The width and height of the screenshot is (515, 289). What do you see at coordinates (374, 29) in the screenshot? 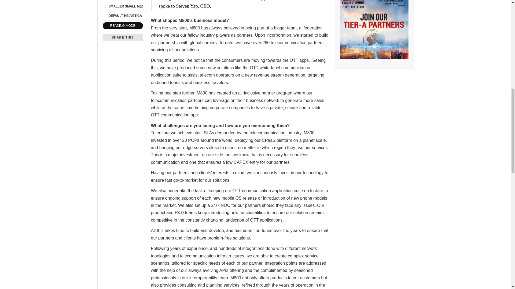
I see `2024 03 TRS WB` at bounding box center [374, 29].